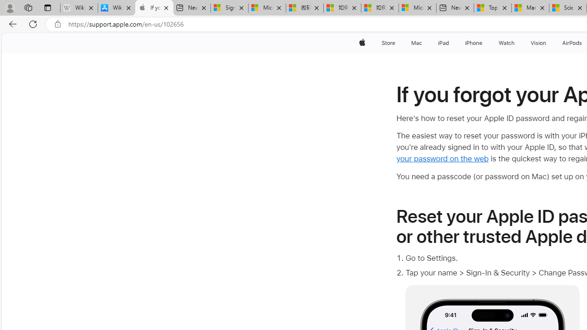 The width and height of the screenshot is (587, 330). I want to click on Apple, so click(362, 43).